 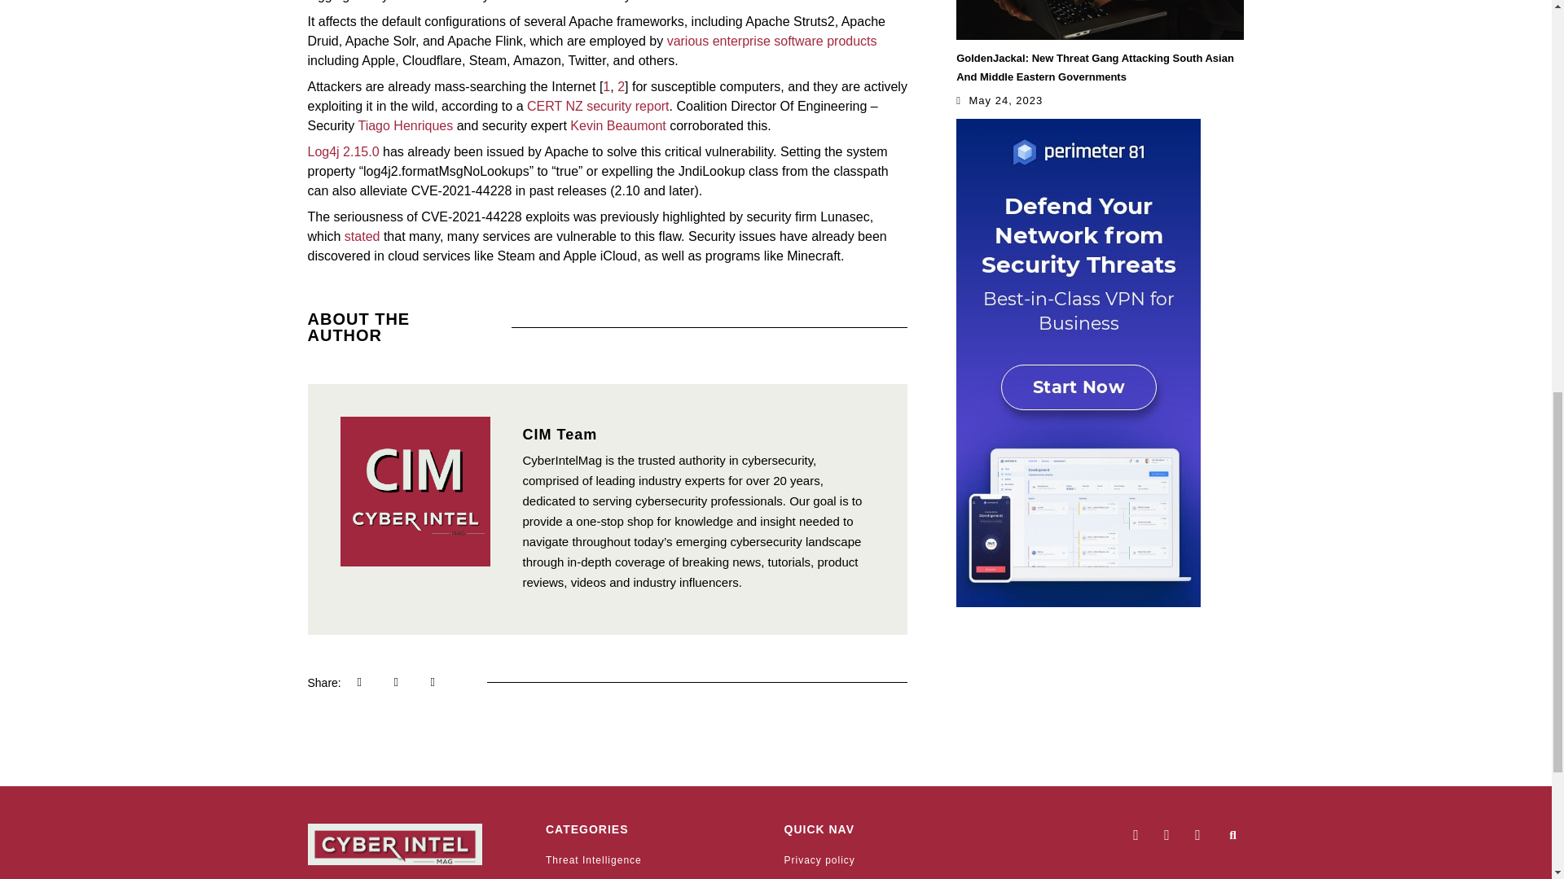 What do you see at coordinates (406, 125) in the screenshot?
I see `Tiago Henriques` at bounding box center [406, 125].